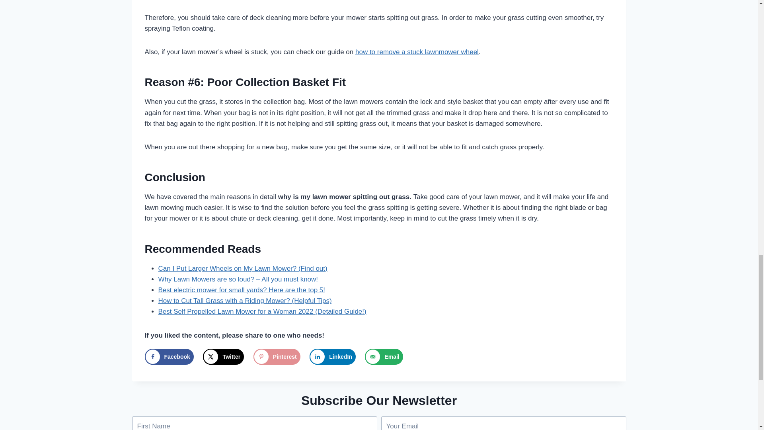  What do you see at coordinates (223, 356) in the screenshot?
I see `Twitter` at bounding box center [223, 356].